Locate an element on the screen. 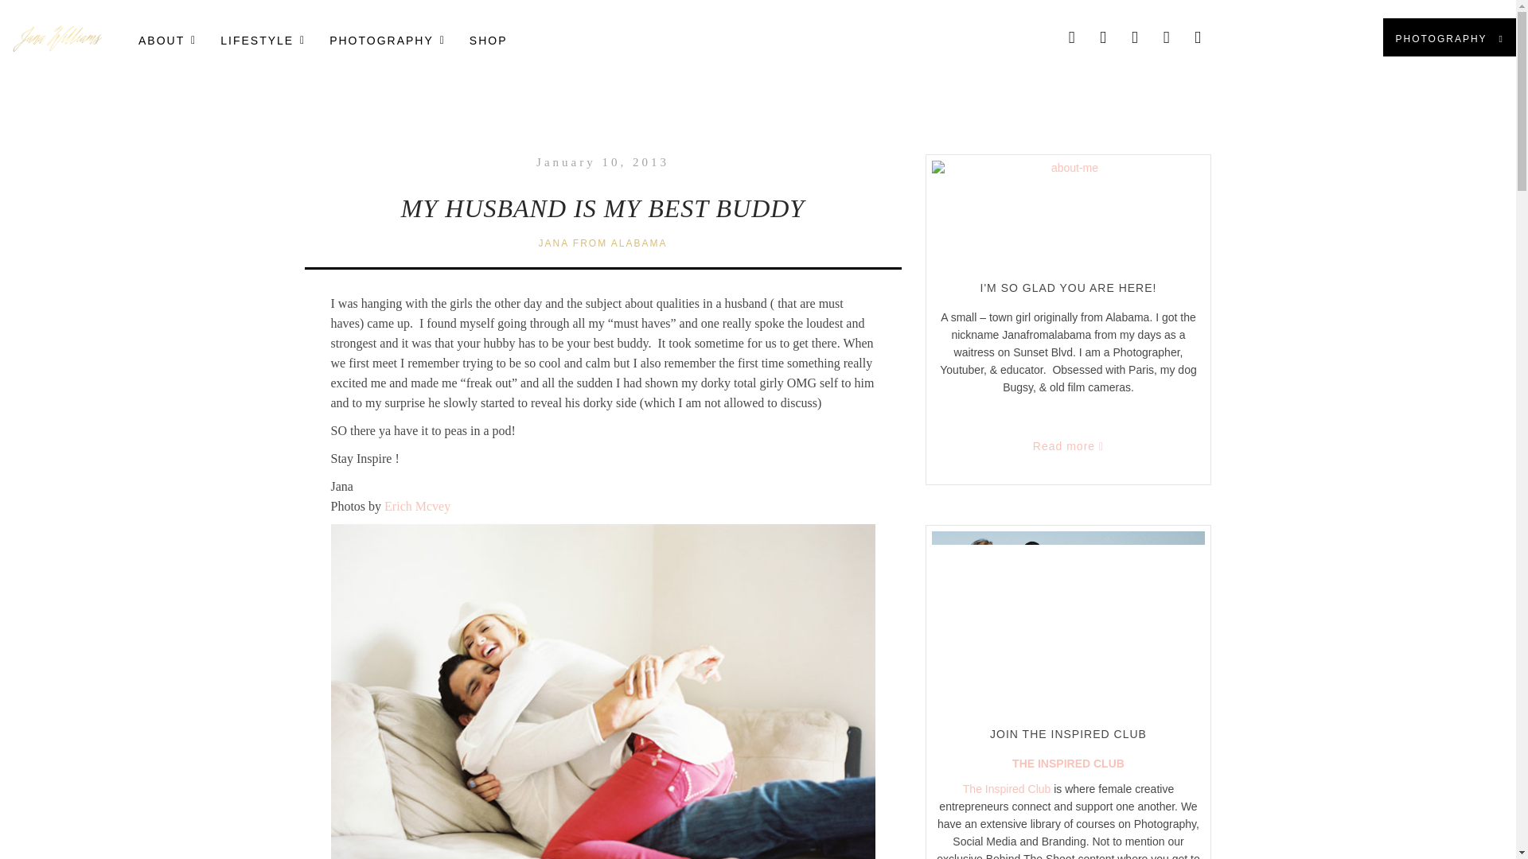 The image size is (1528, 859). PHOTOGRAPHY is located at coordinates (384, 39).